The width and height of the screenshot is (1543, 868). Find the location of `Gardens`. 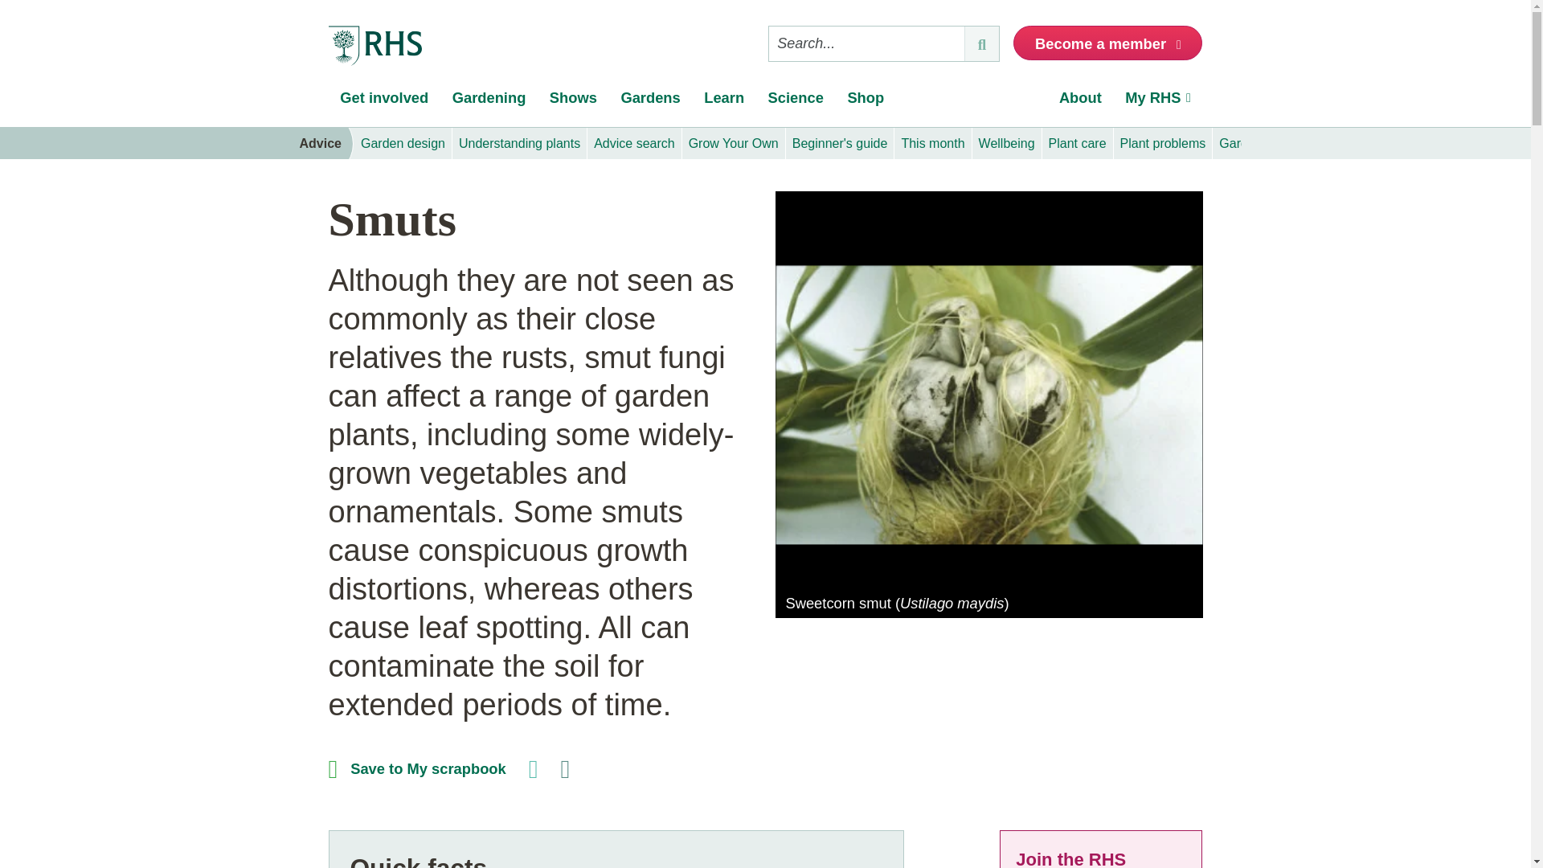

Gardens is located at coordinates (651, 101).